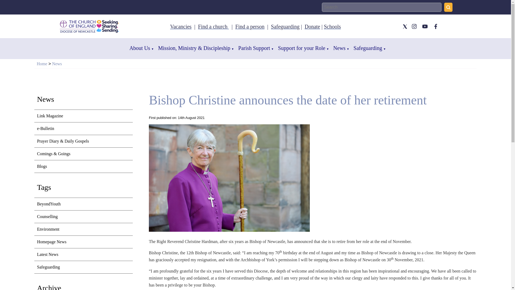 The height and width of the screenshot is (290, 515). What do you see at coordinates (250, 26) in the screenshot?
I see `Find a person` at bounding box center [250, 26].